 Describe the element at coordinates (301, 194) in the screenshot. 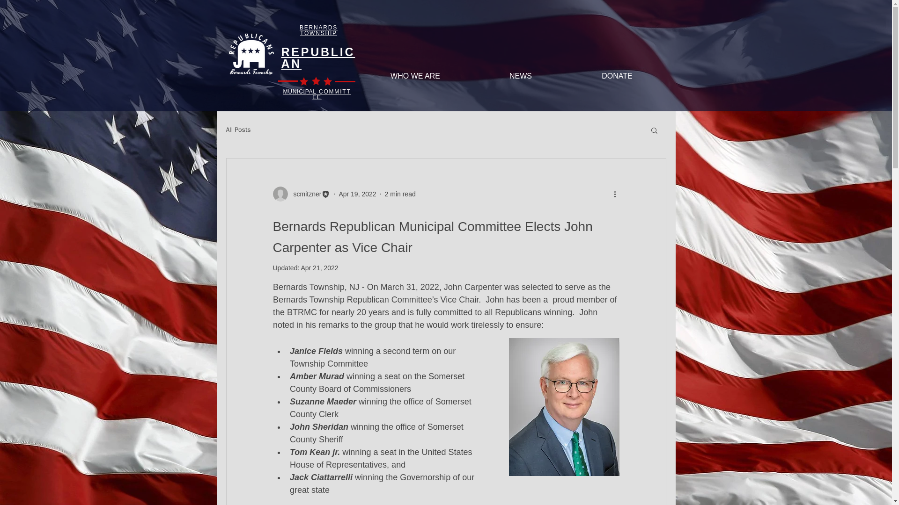

I see `scmitzner` at that location.